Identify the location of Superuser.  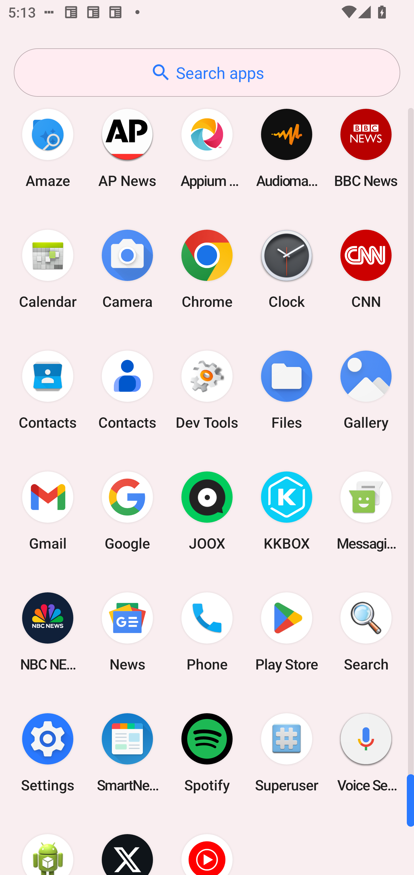
(286, 752).